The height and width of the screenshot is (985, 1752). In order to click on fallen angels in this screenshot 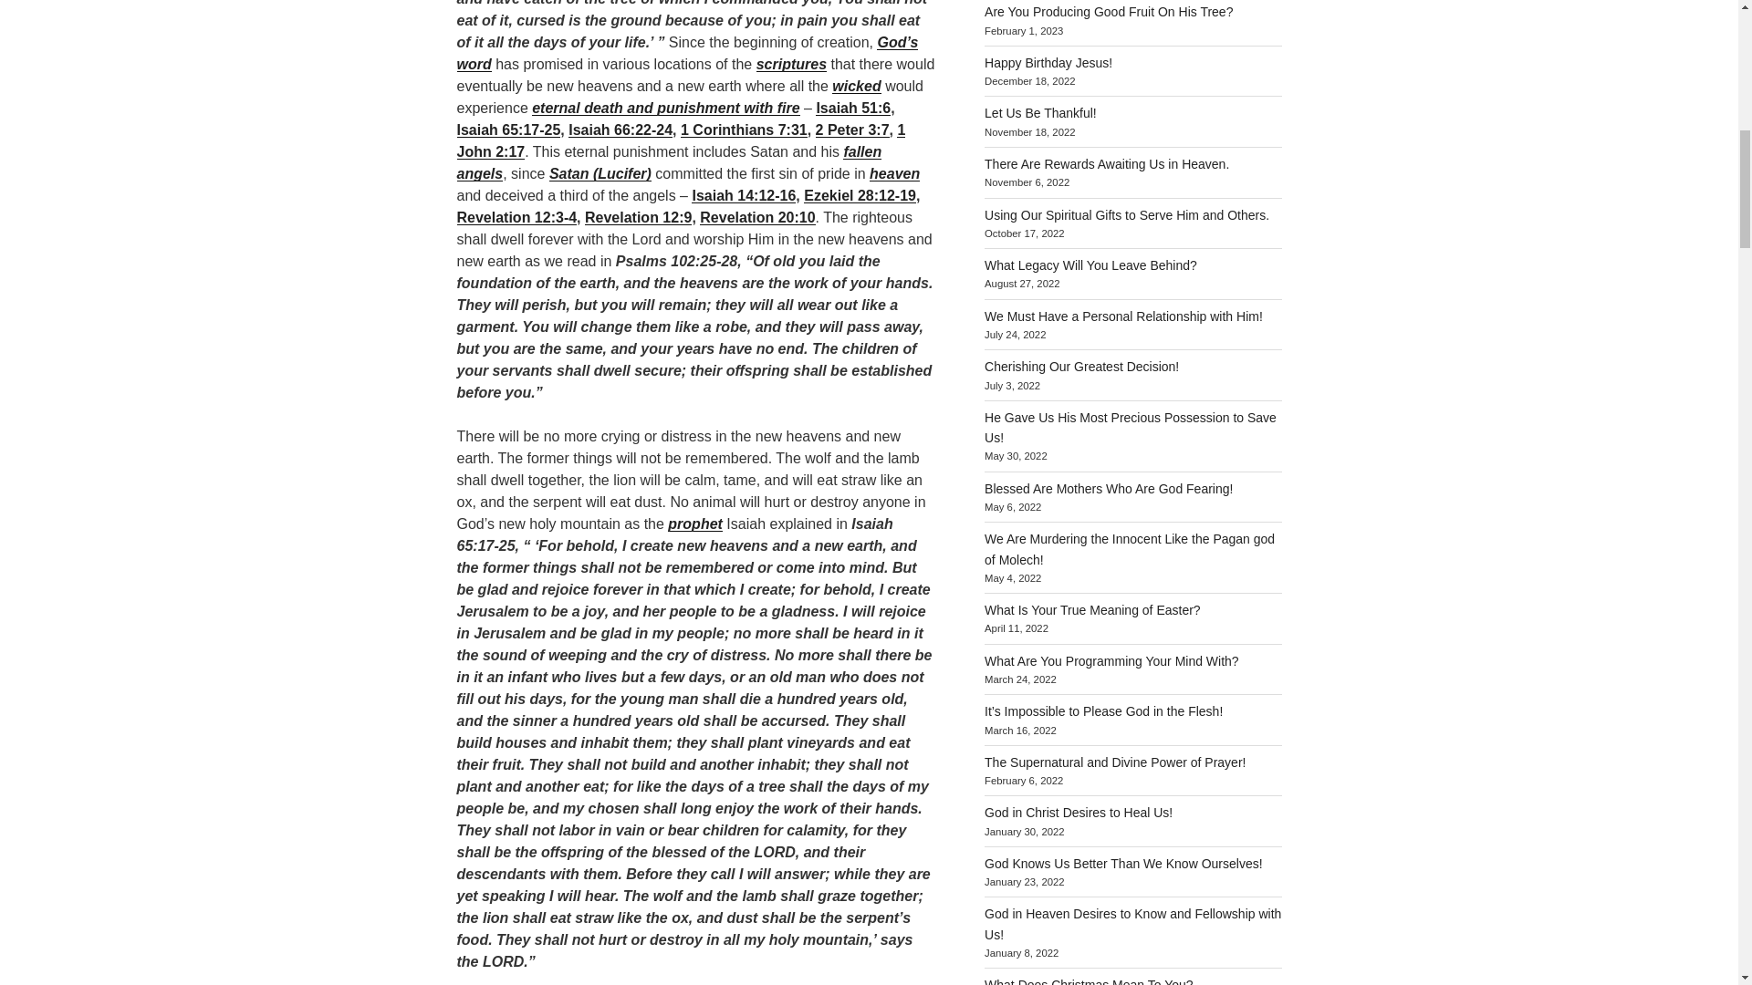, I will do `click(668, 162)`.